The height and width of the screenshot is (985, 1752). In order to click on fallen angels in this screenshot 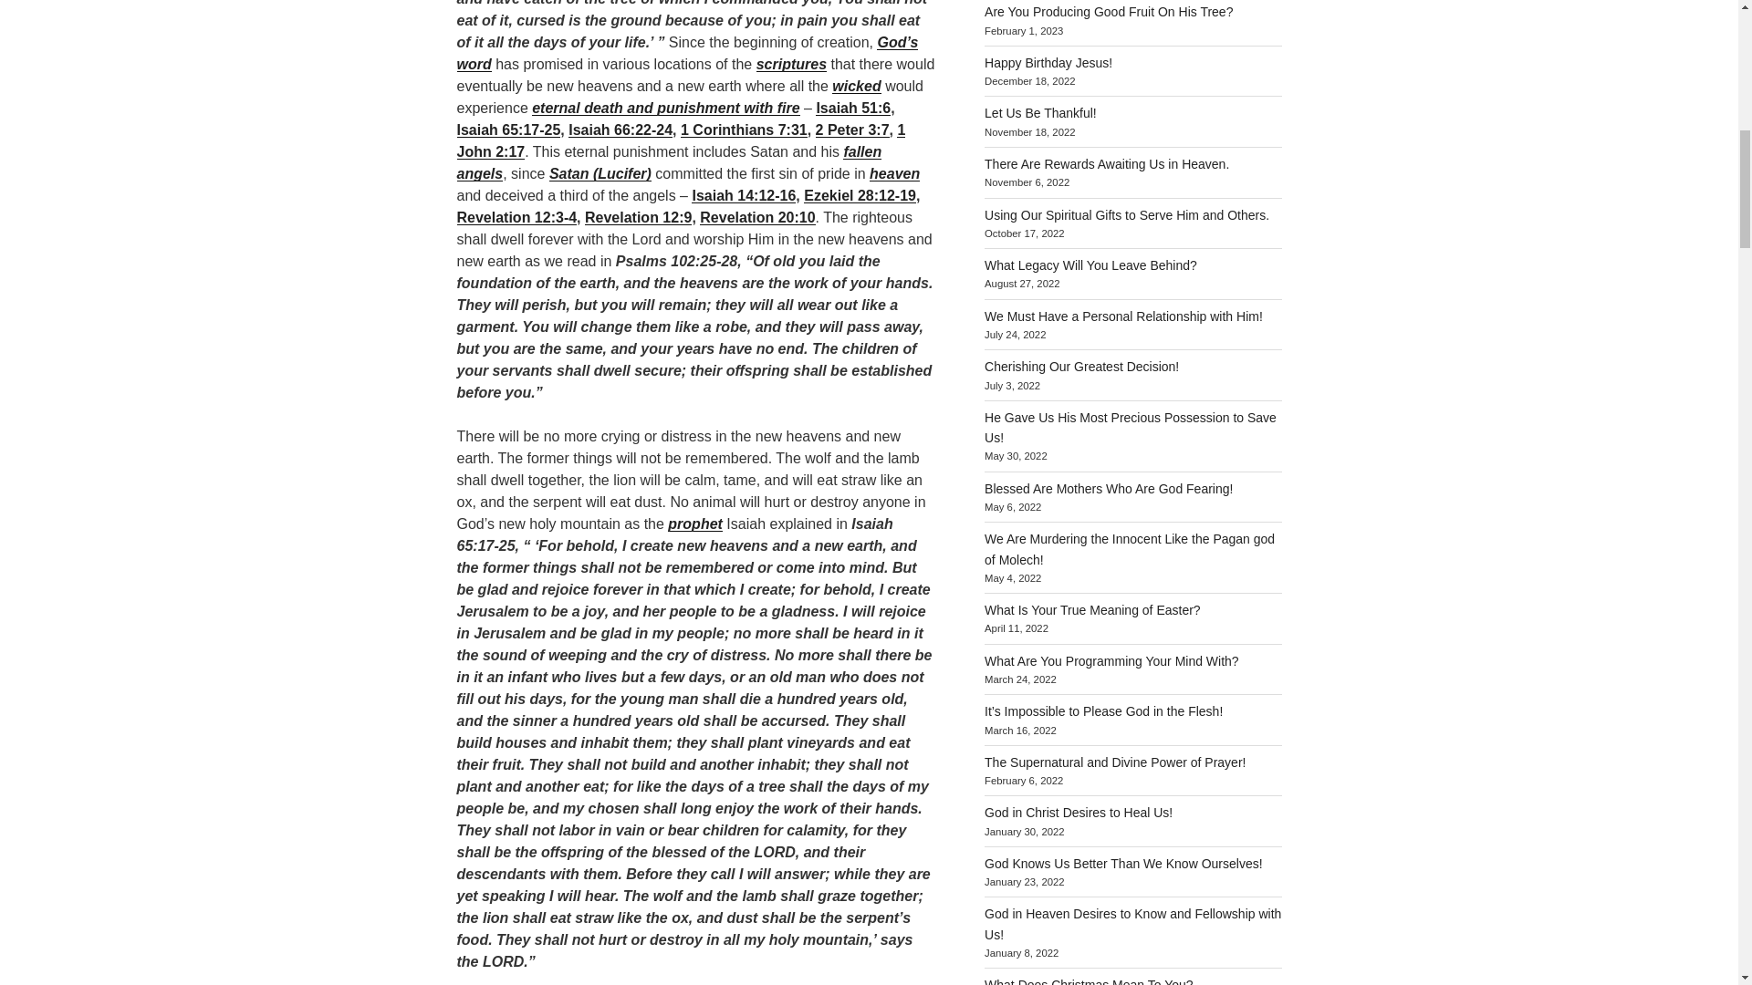, I will do `click(668, 162)`.